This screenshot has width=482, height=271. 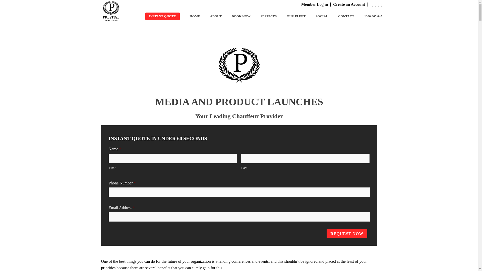 What do you see at coordinates (372, 5) in the screenshot?
I see `facebook` at bounding box center [372, 5].